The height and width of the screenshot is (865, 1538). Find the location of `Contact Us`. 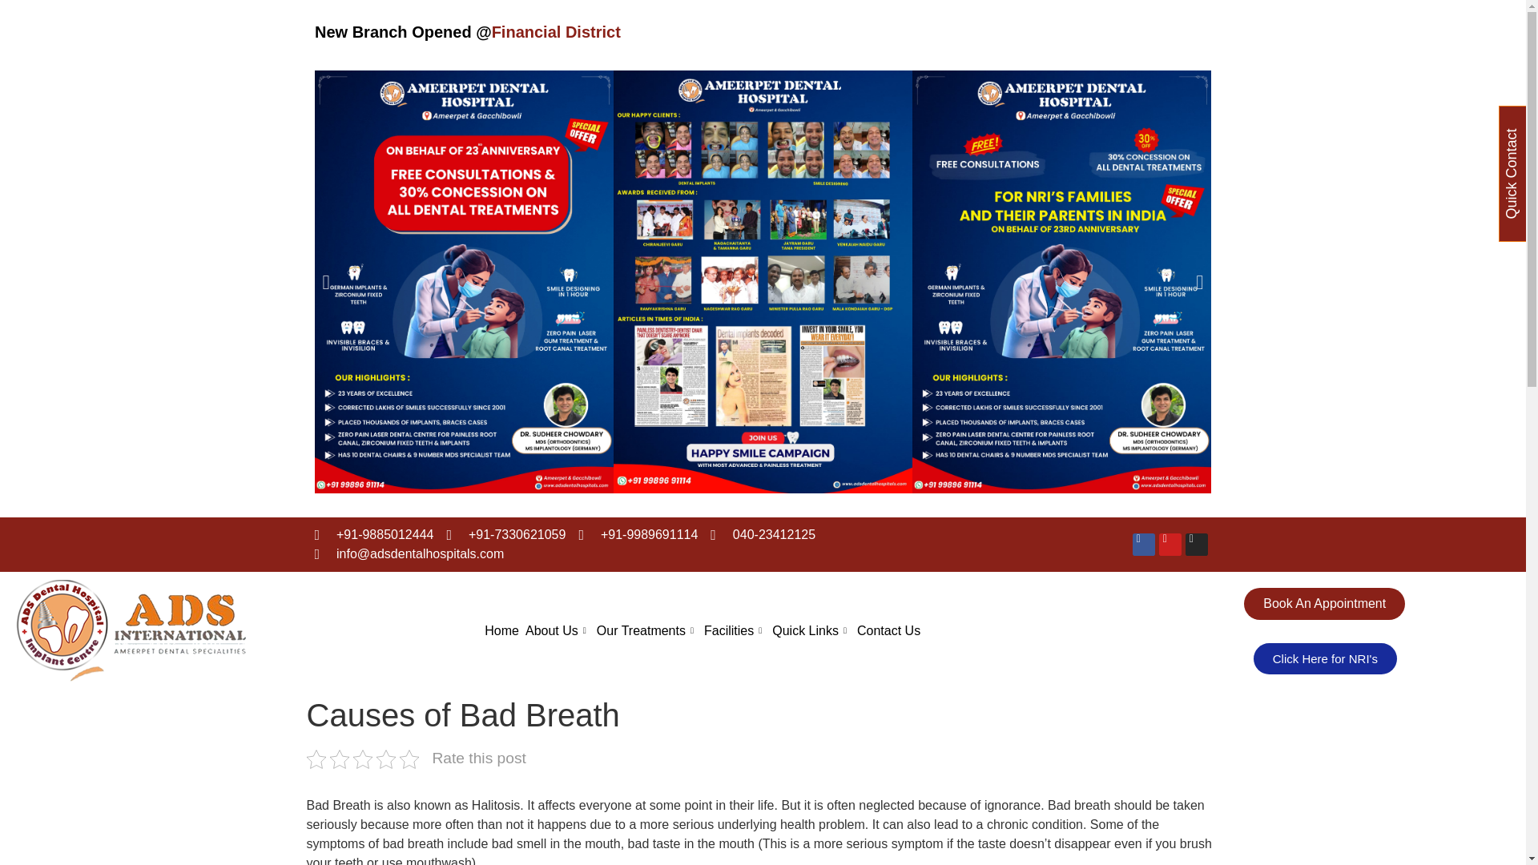

Contact Us is located at coordinates (892, 631).